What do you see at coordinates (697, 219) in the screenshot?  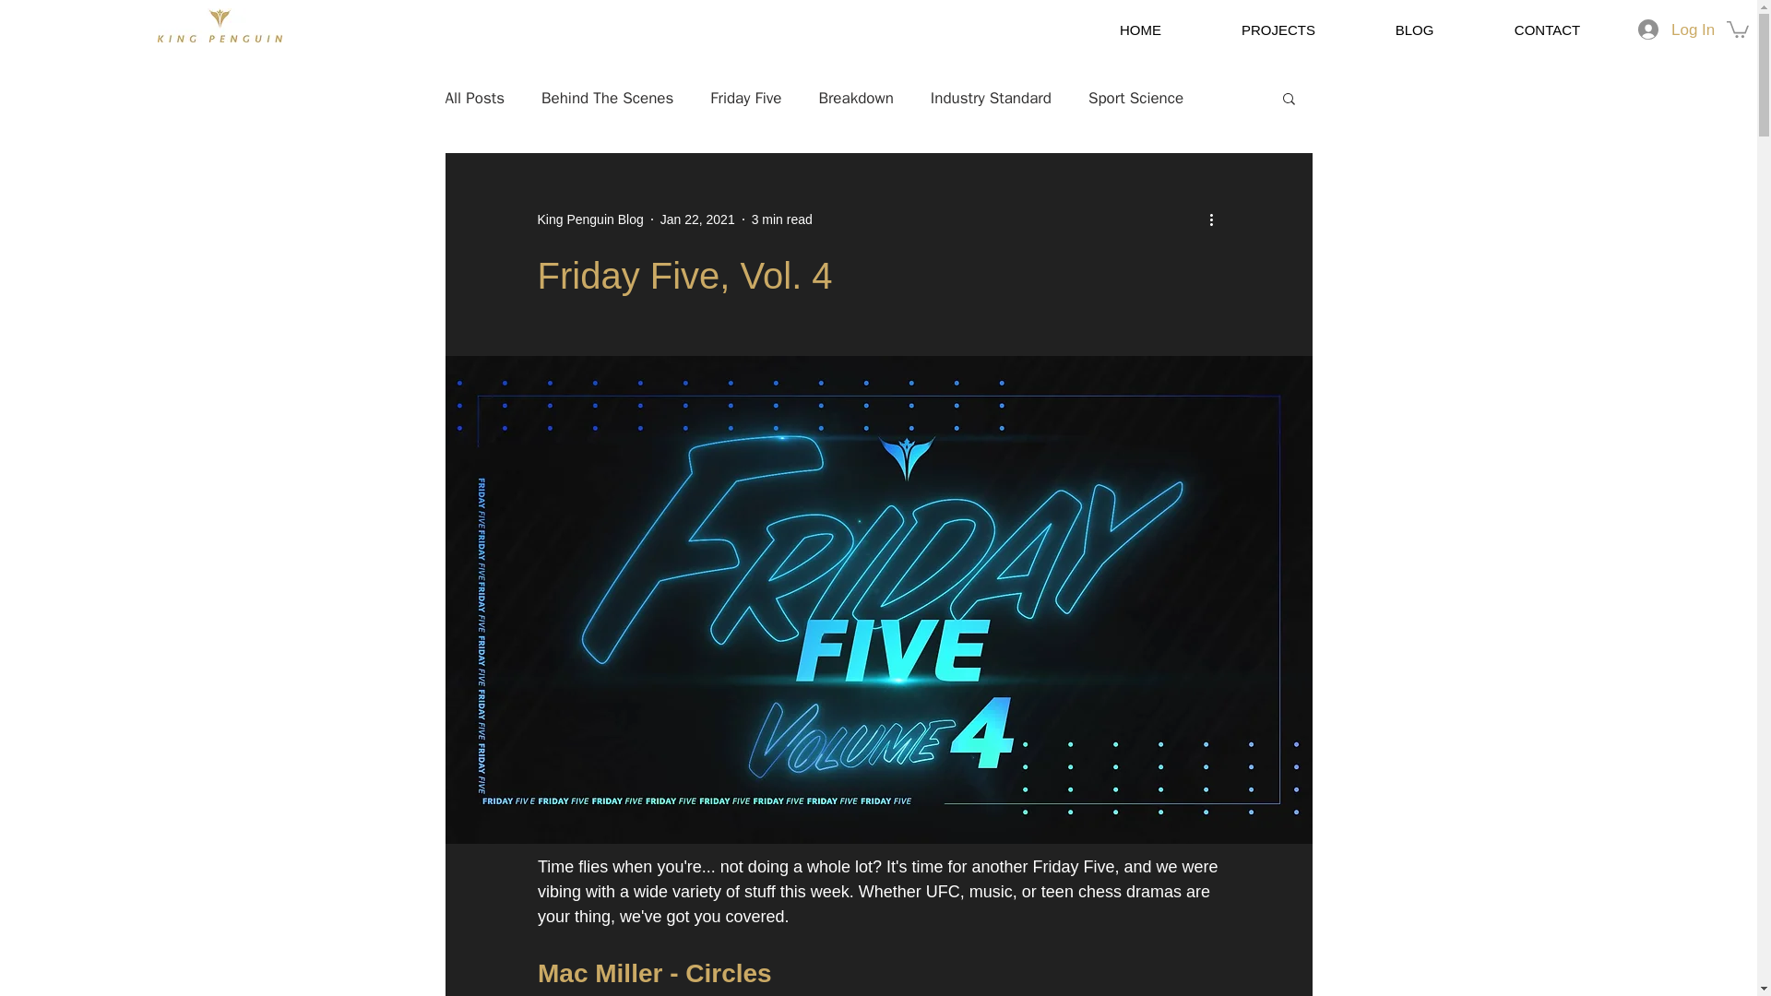 I see `Jan 22, 2021` at bounding box center [697, 219].